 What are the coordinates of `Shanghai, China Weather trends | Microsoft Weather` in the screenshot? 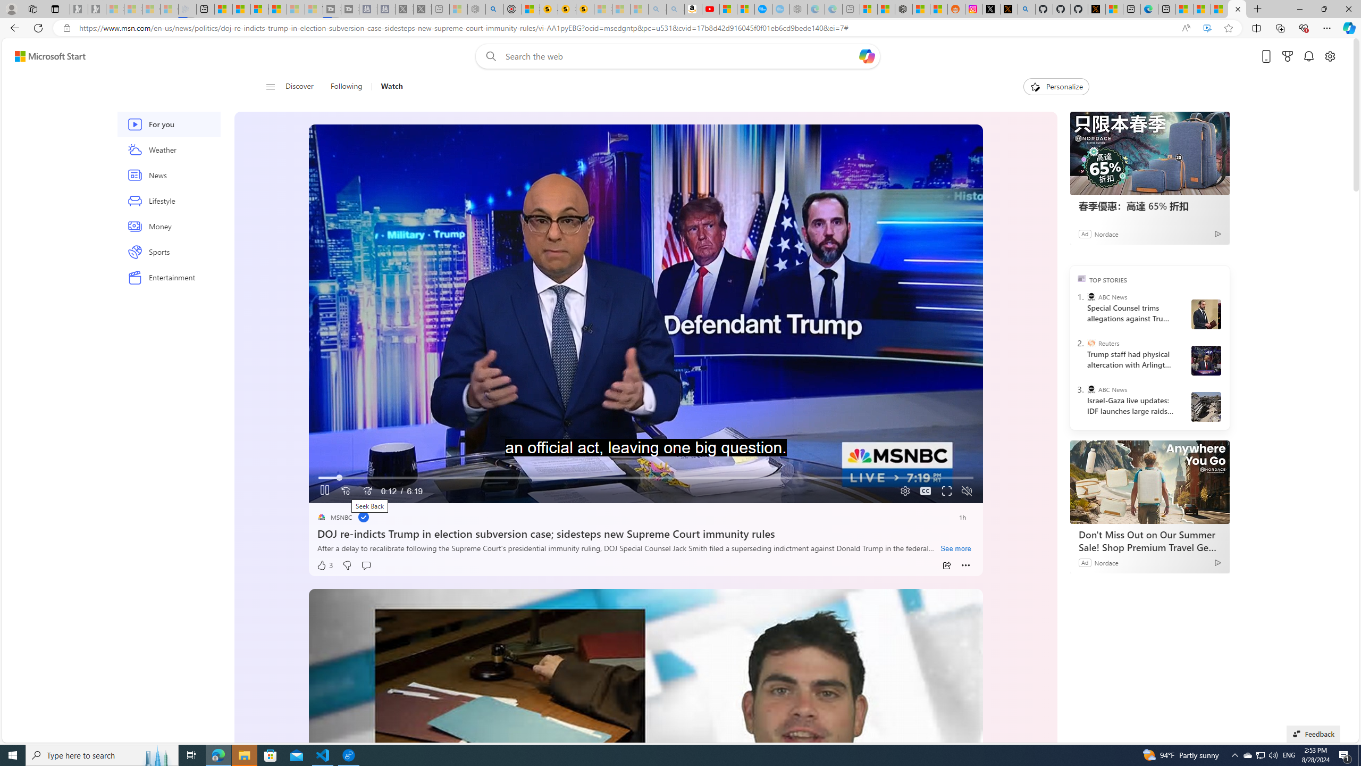 It's located at (939, 9).